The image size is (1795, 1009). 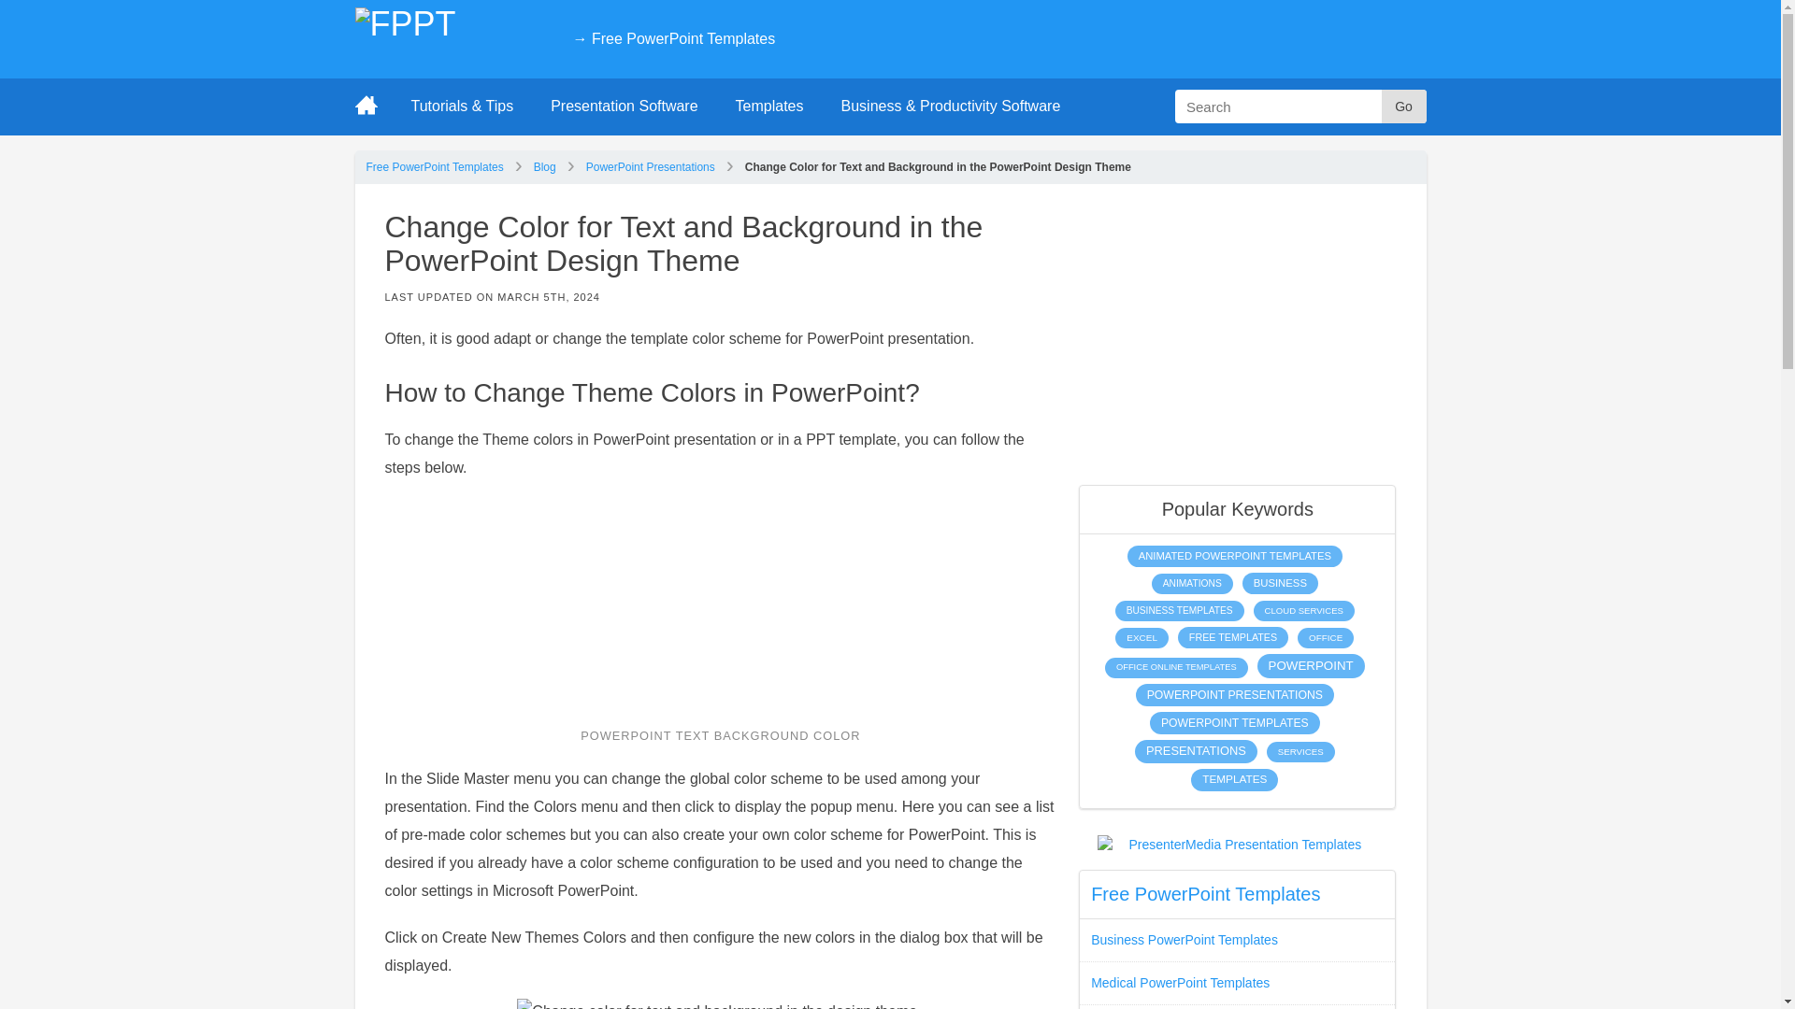 I want to click on BUSINESS TEMPLATES, so click(x=1179, y=611).